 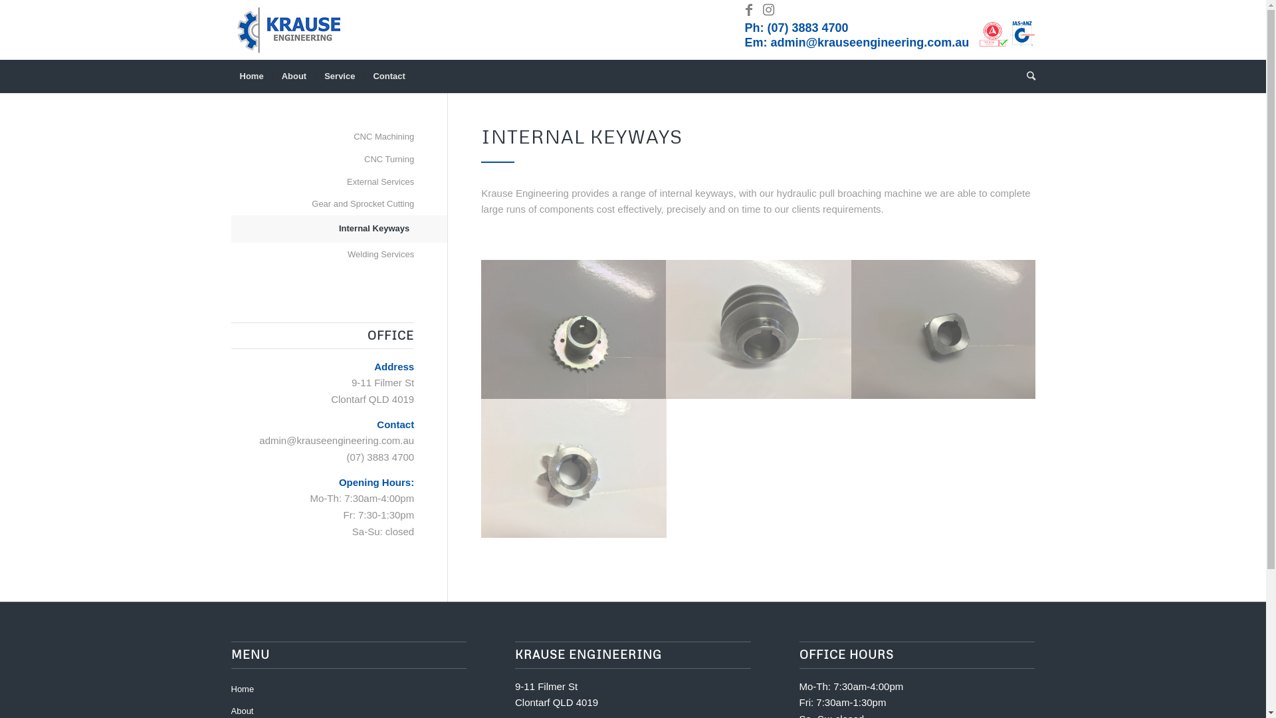 I want to click on Contact, so click(x=388, y=76).